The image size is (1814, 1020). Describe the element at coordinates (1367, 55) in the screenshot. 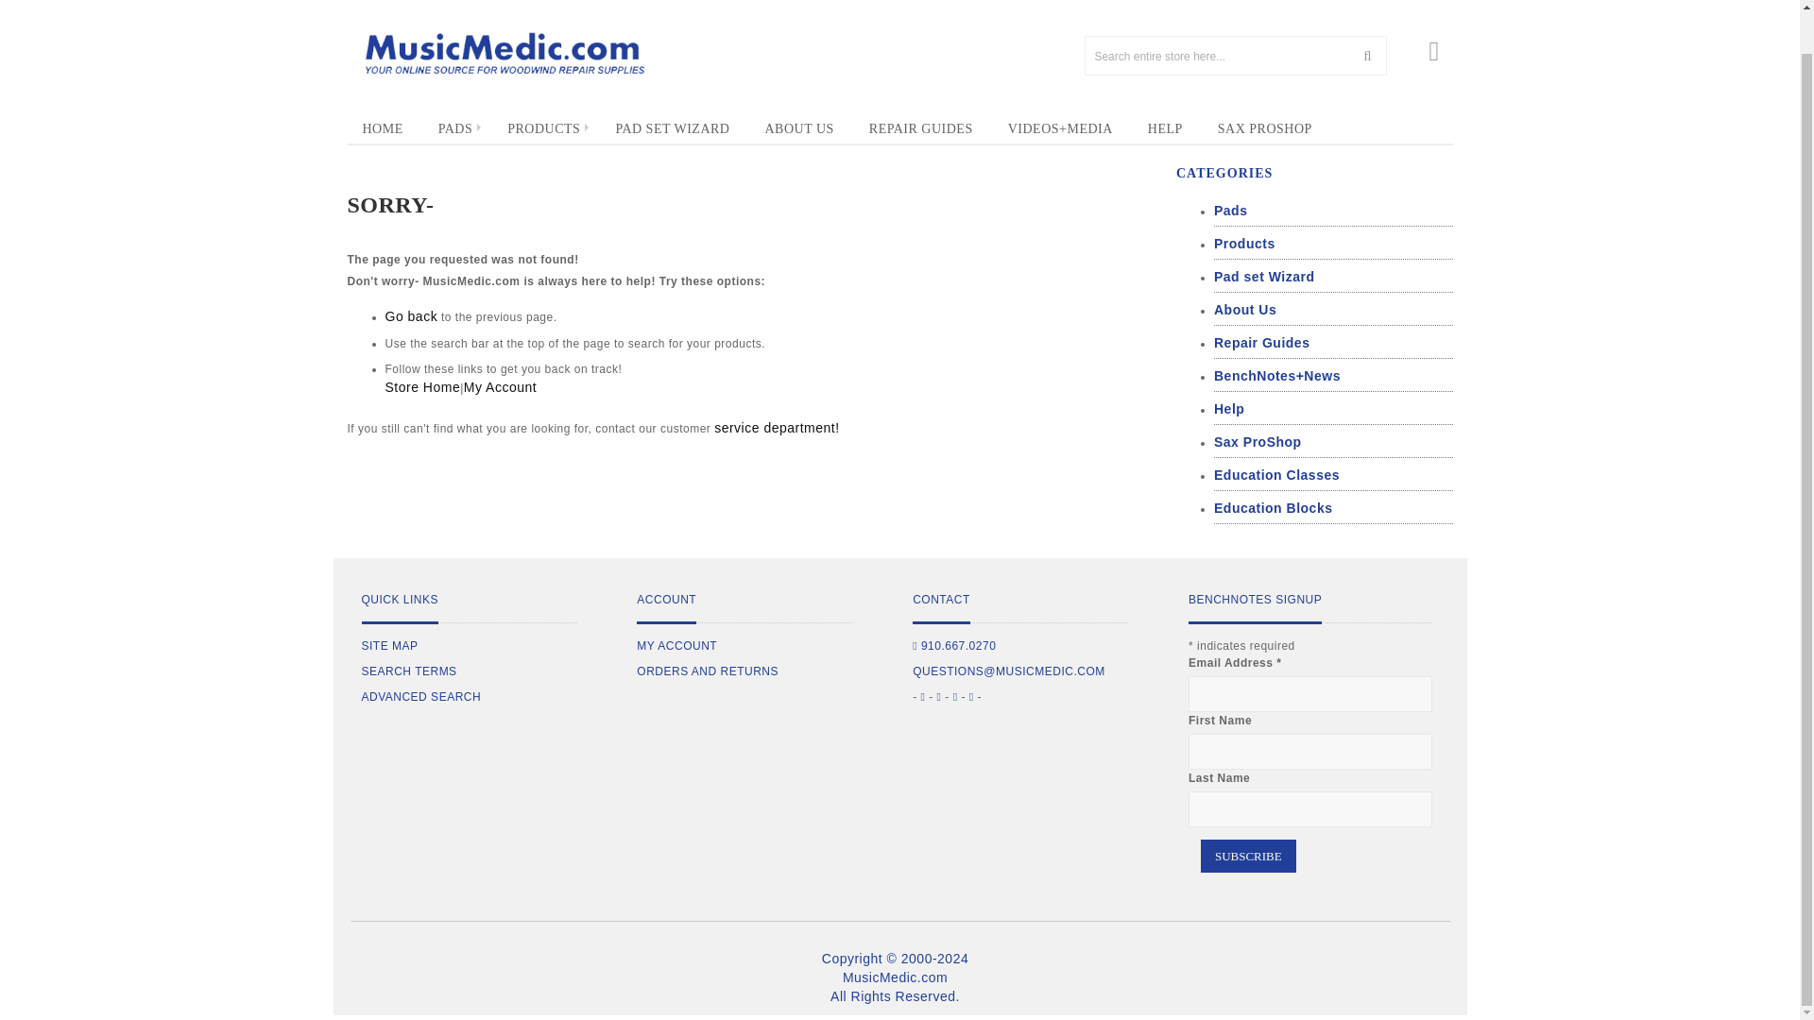

I see `Search` at that location.